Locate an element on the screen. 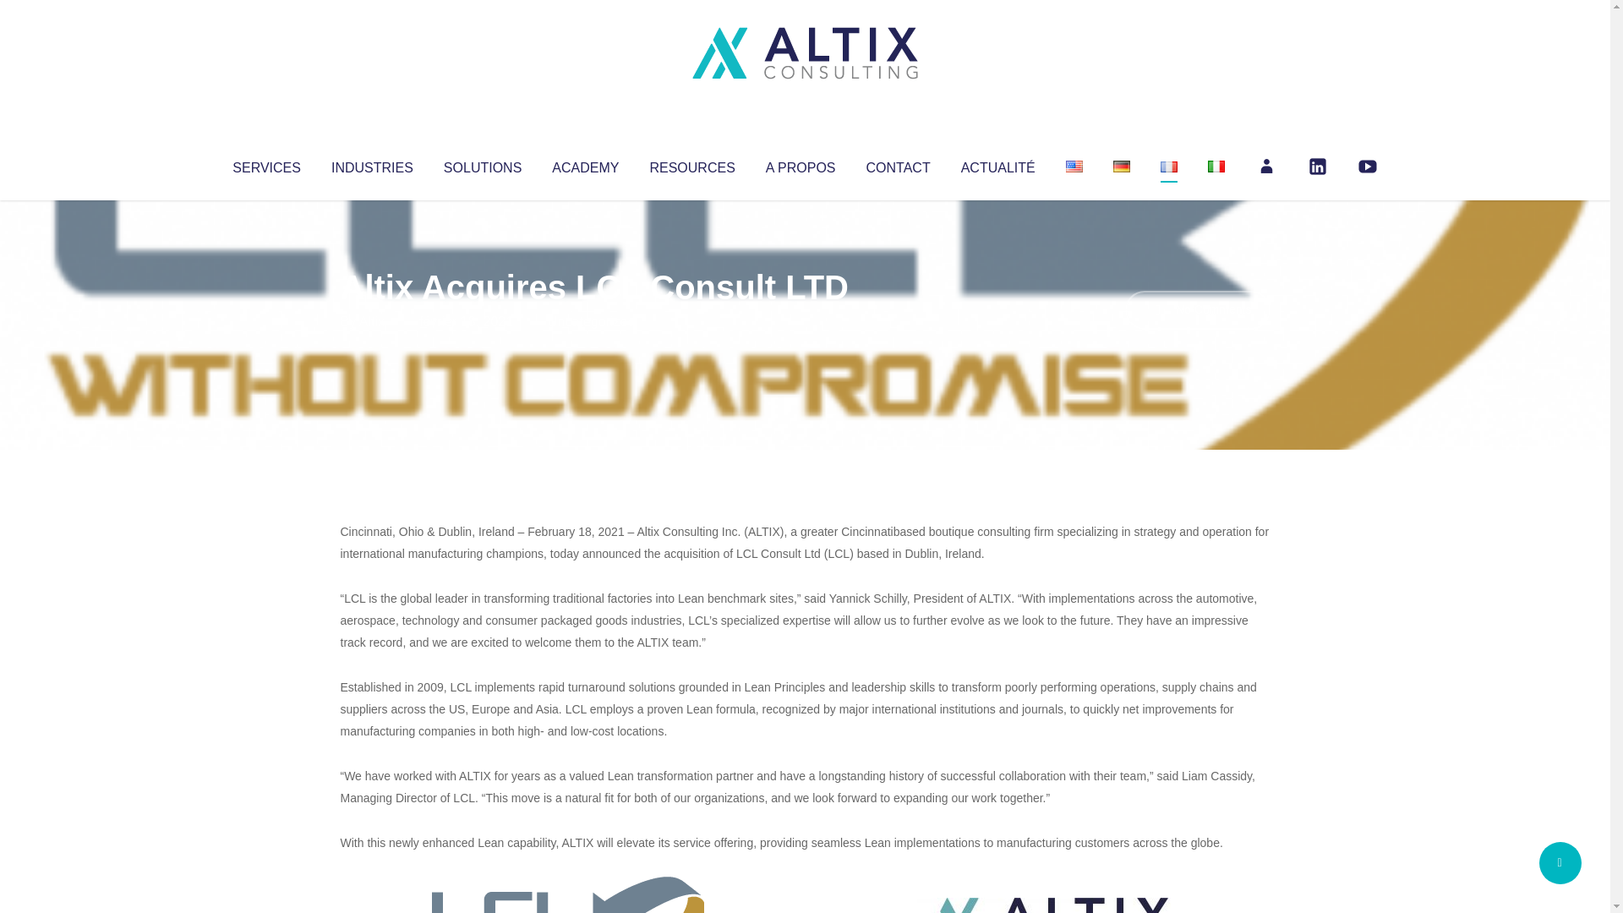 This screenshot has height=913, width=1623. ACADEMY is located at coordinates (585, 164).